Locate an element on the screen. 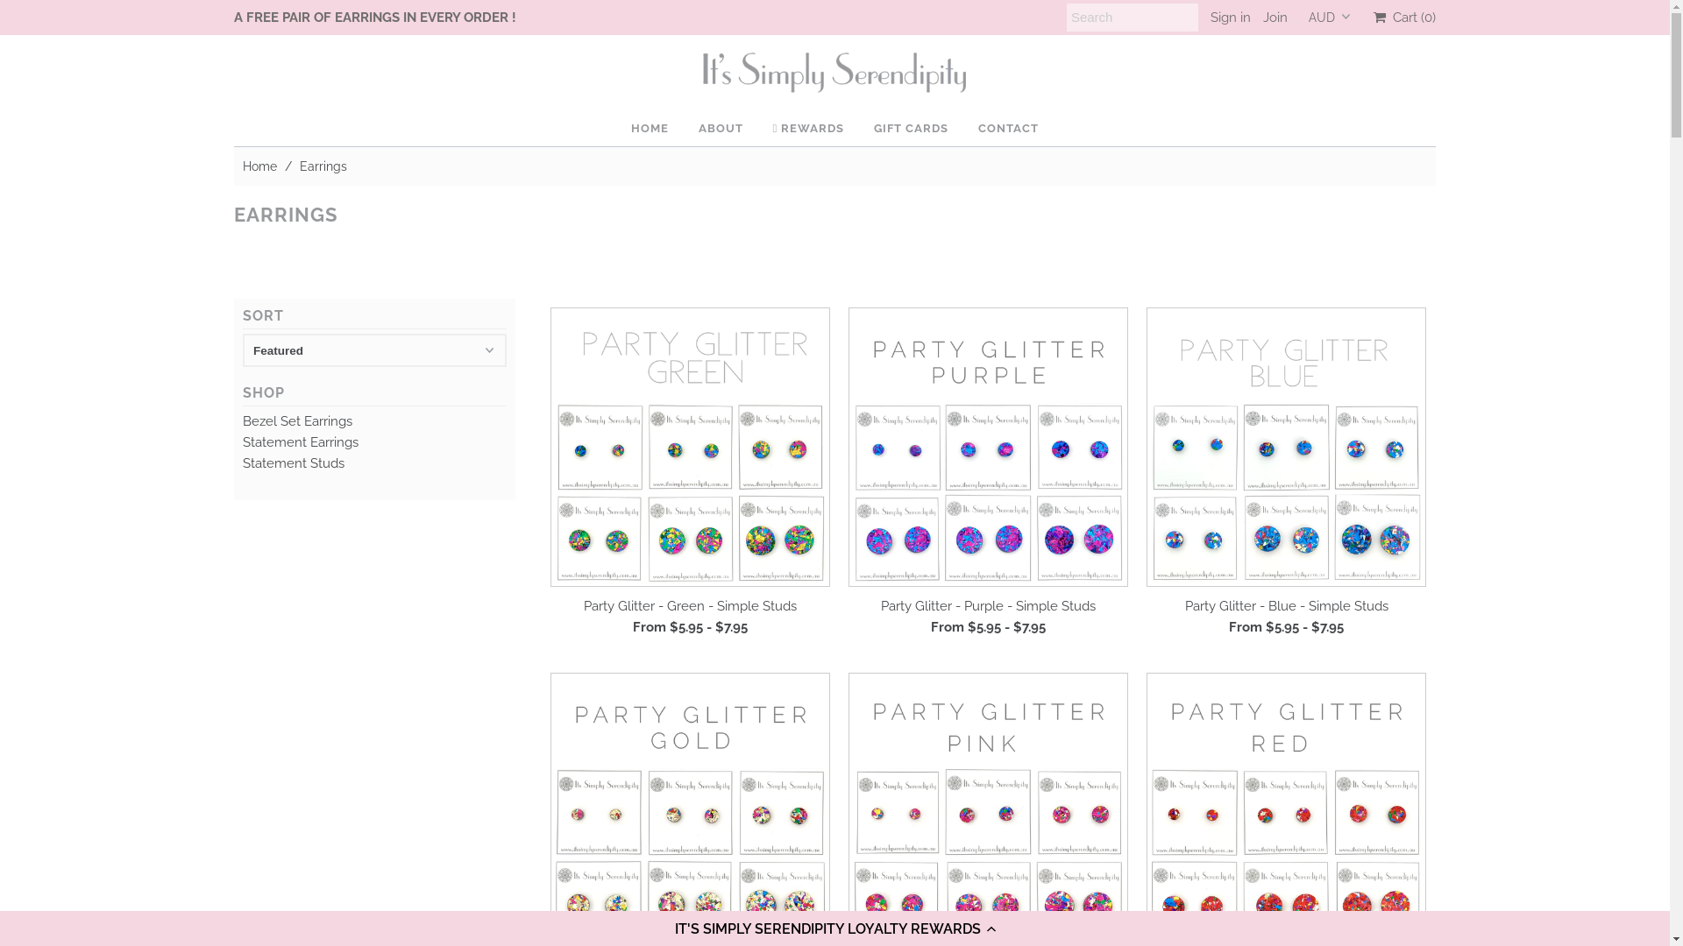 This screenshot has width=1683, height=946. Party Glitter - Green - Simple Studs is located at coordinates (691, 606).